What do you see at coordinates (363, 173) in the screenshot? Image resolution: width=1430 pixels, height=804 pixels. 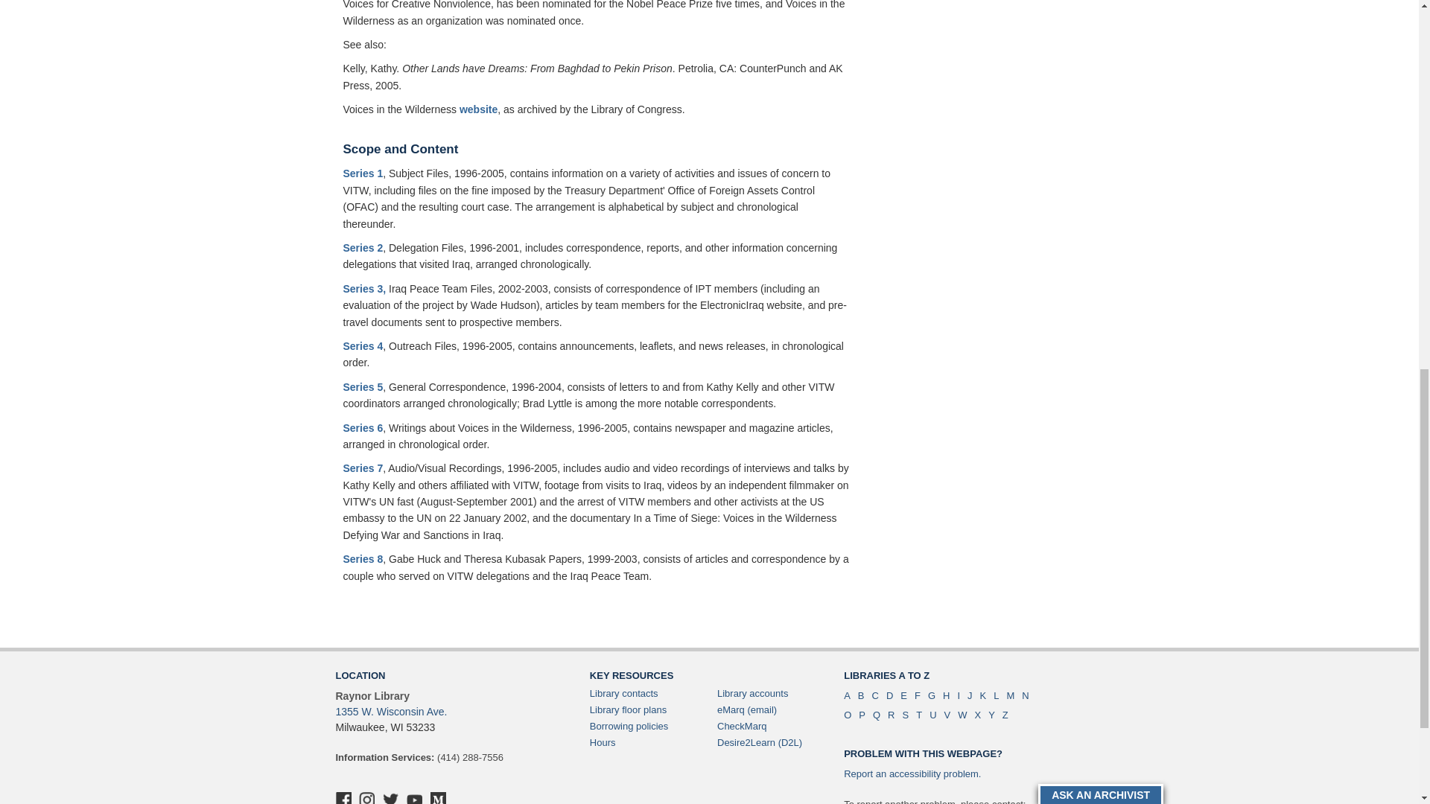 I see `Series 1` at bounding box center [363, 173].